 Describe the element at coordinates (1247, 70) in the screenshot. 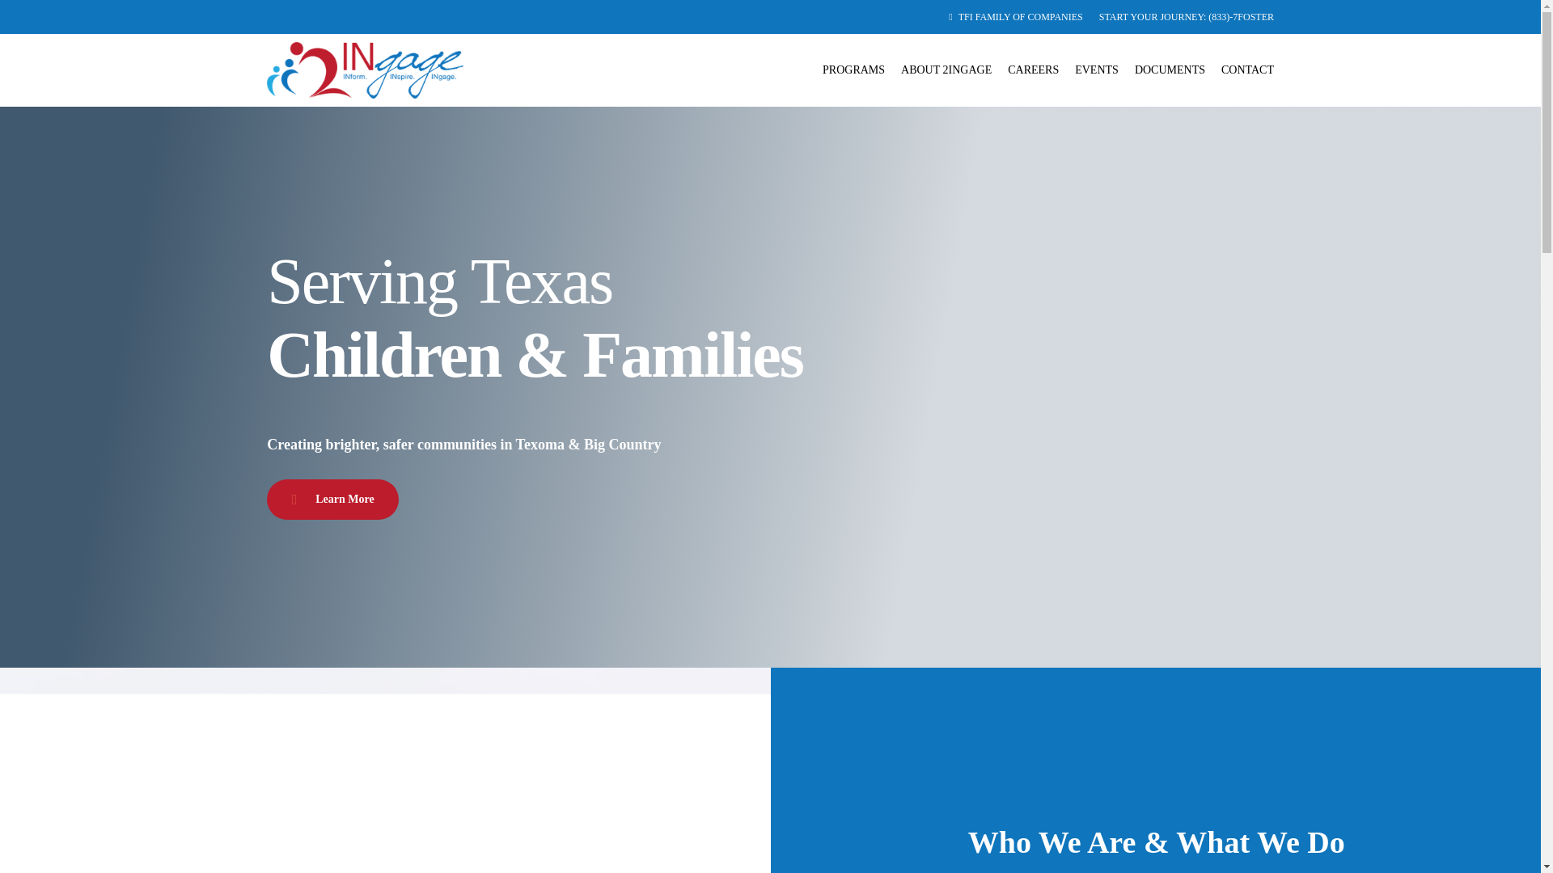

I see `CONTACT` at that location.